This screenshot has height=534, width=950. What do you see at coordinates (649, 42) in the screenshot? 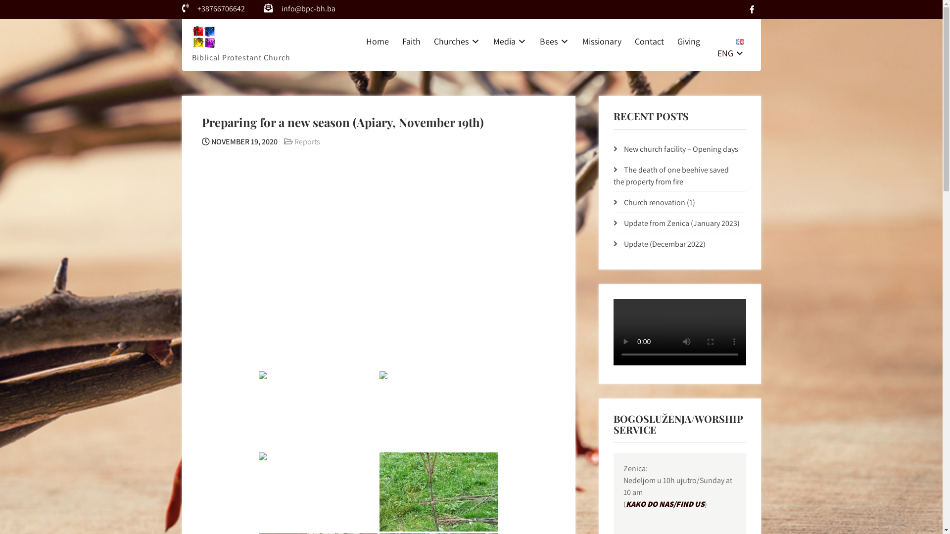
I see `Contact` at bounding box center [649, 42].